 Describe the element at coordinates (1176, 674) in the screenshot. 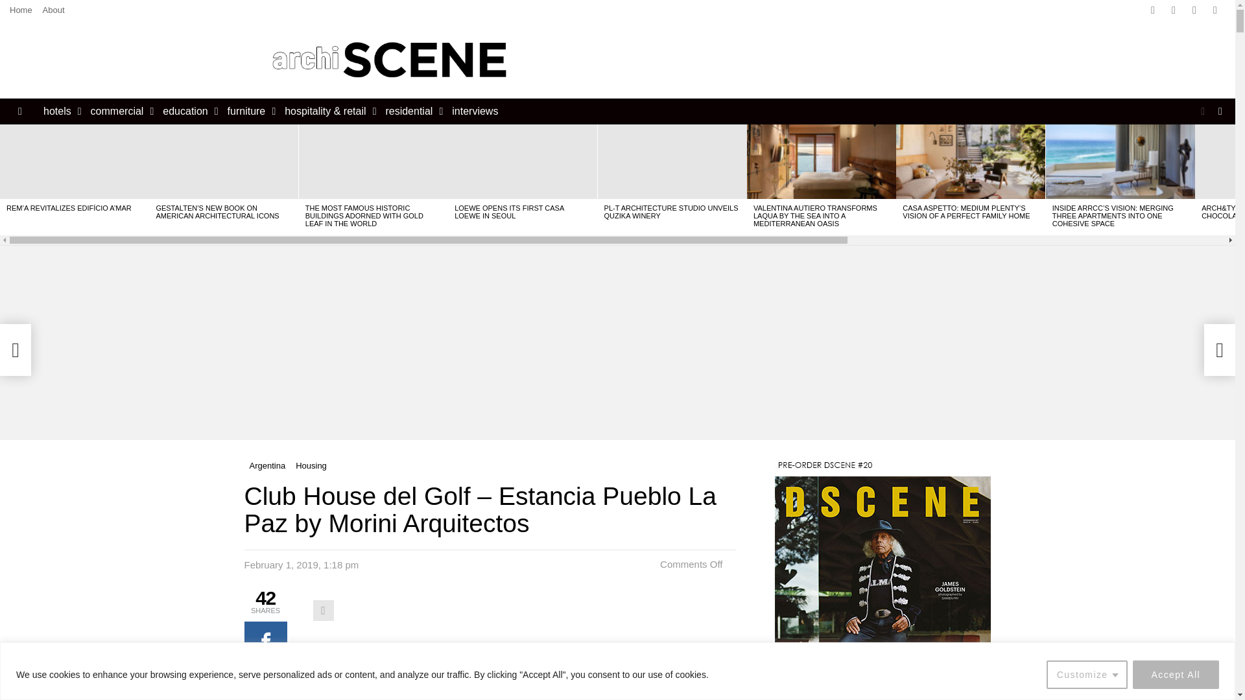

I see `Accept All` at that location.